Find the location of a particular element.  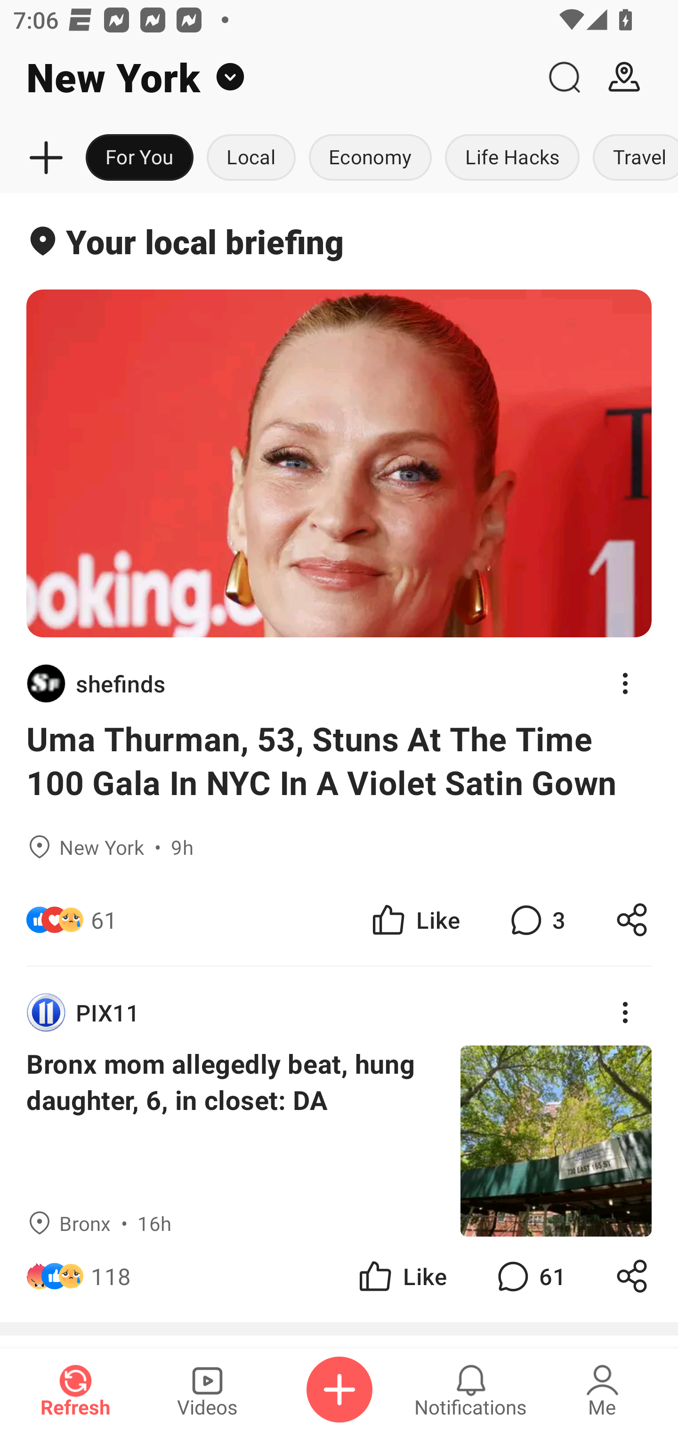

Travel is located at coordinates (632, 158).